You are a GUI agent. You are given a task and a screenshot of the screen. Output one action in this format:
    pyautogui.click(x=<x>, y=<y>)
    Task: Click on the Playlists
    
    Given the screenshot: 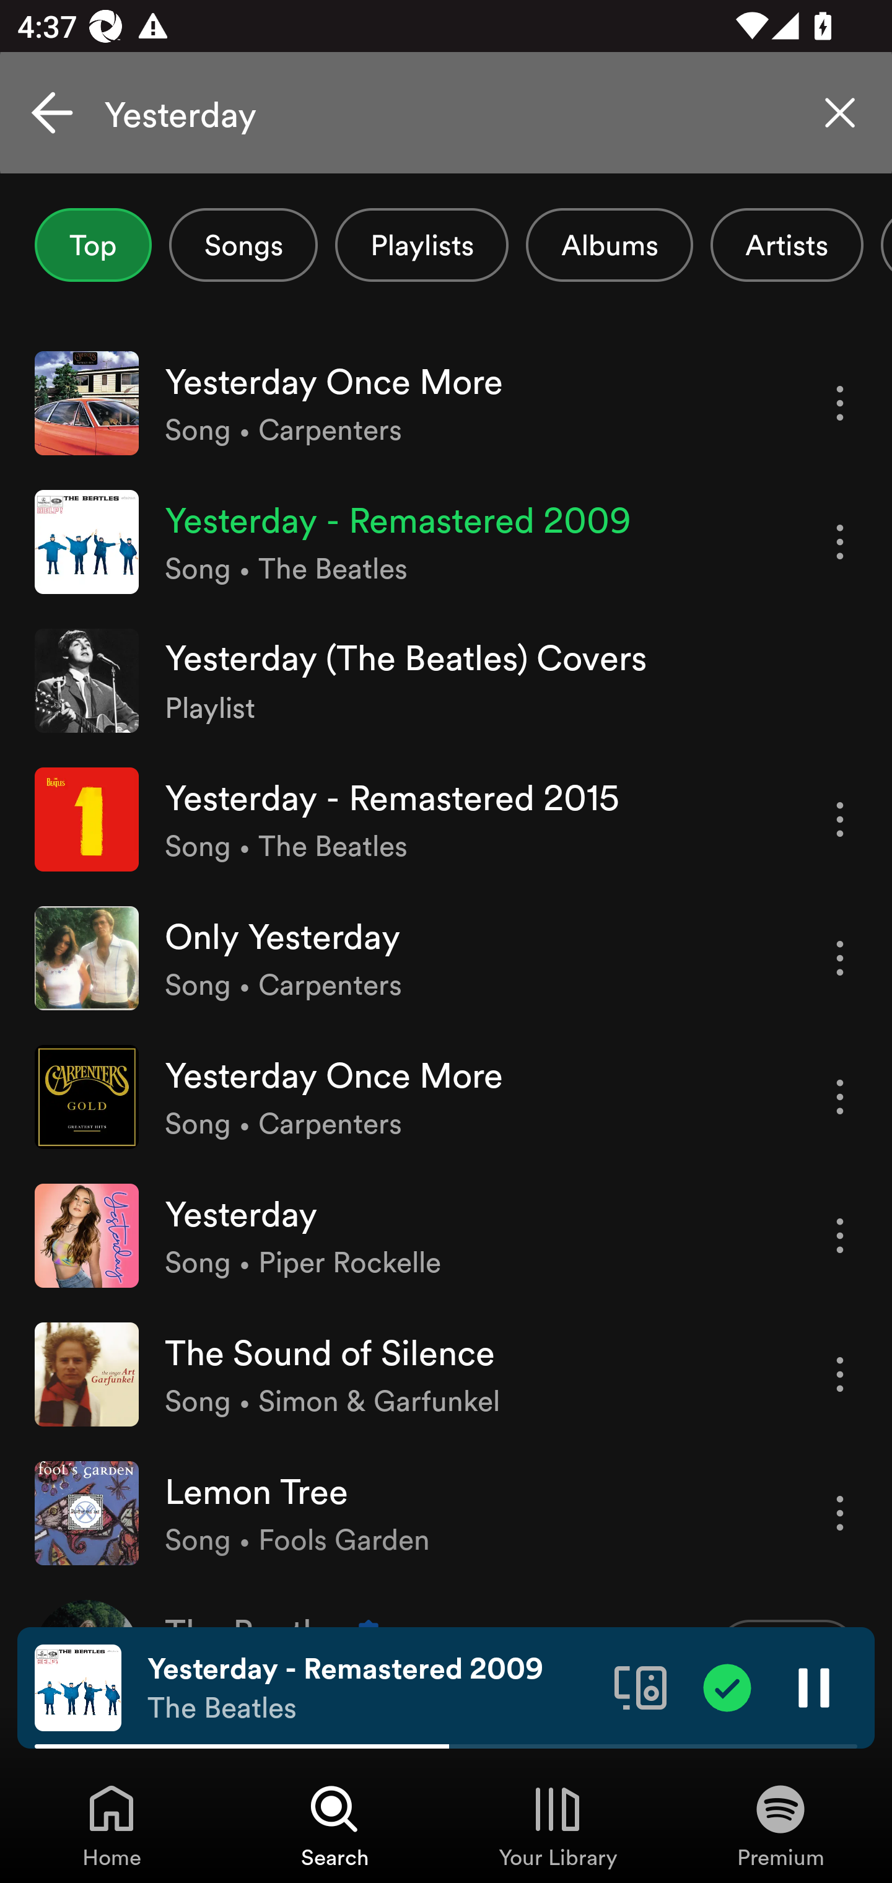 What is the action you would take?
    pyautogui.click(x=421, y=245)
    